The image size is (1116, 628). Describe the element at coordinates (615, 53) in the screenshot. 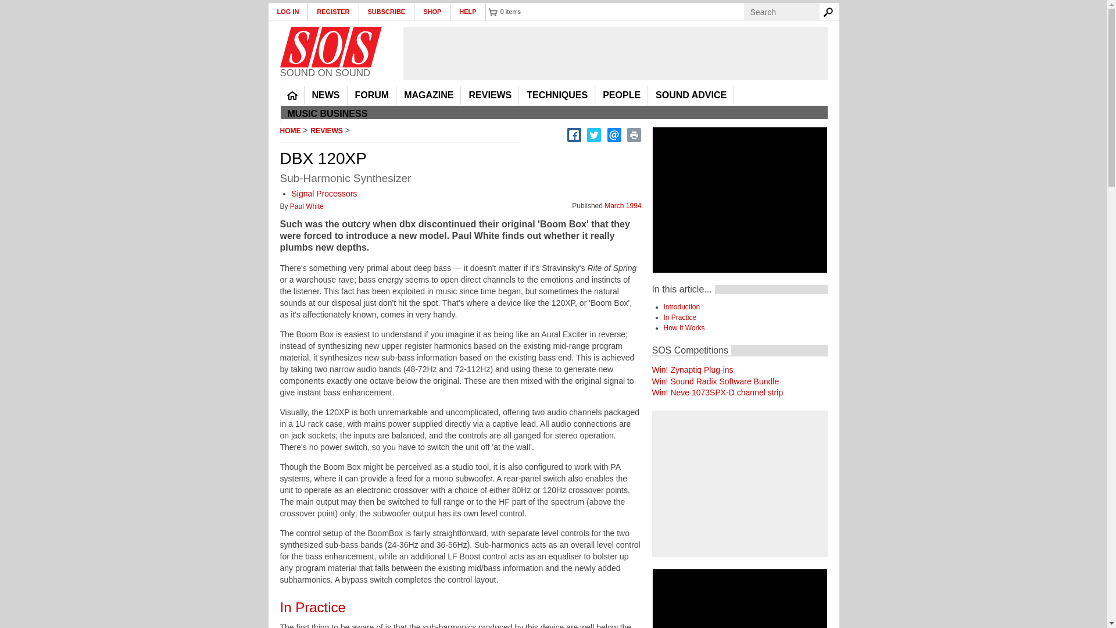

I see `3rd party ad content` at that location.